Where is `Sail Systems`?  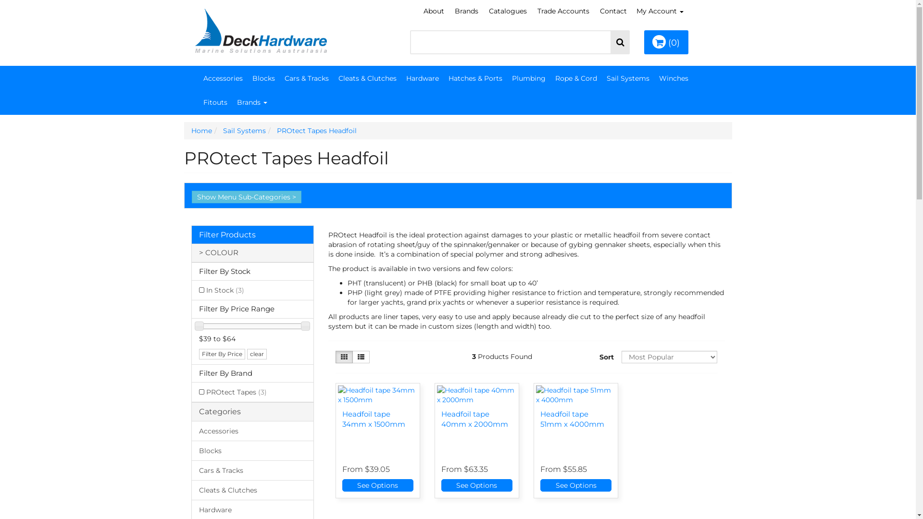 Sail Systems is located at coordinates (244, 131).